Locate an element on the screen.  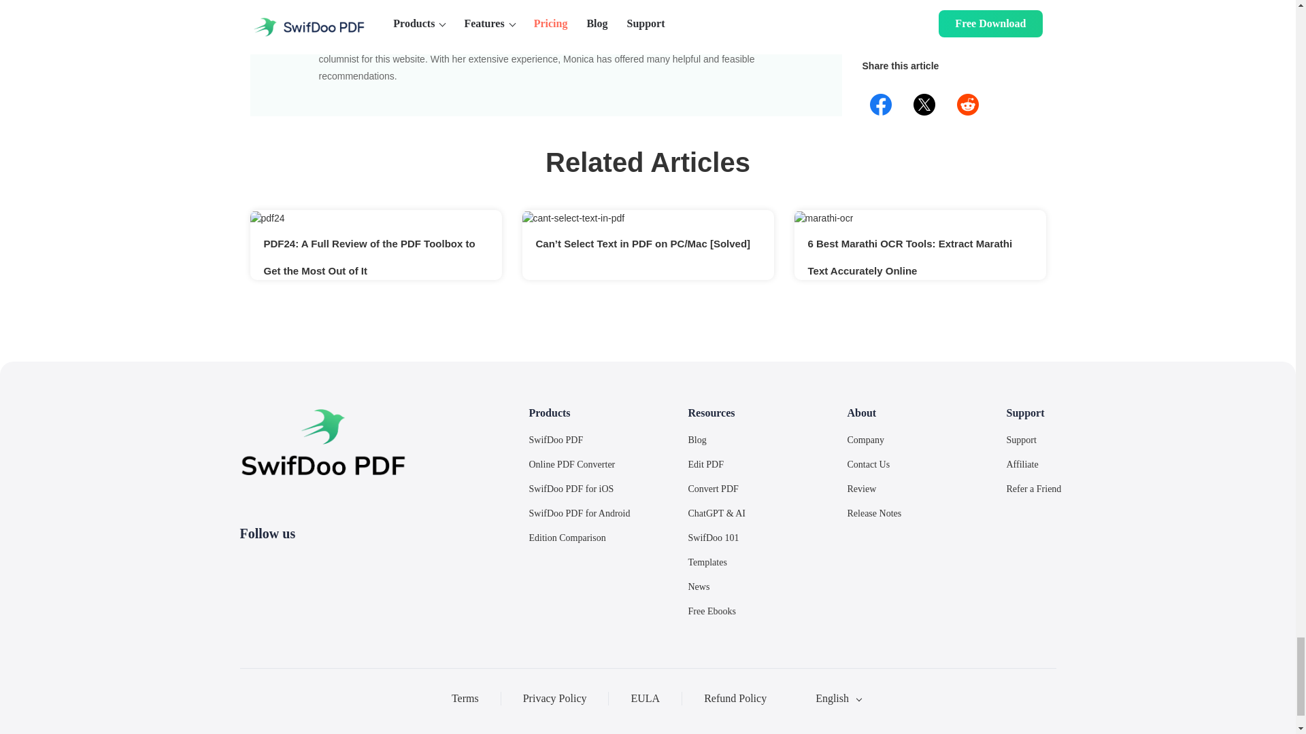
YouTube is located at coordinates (347, 563).